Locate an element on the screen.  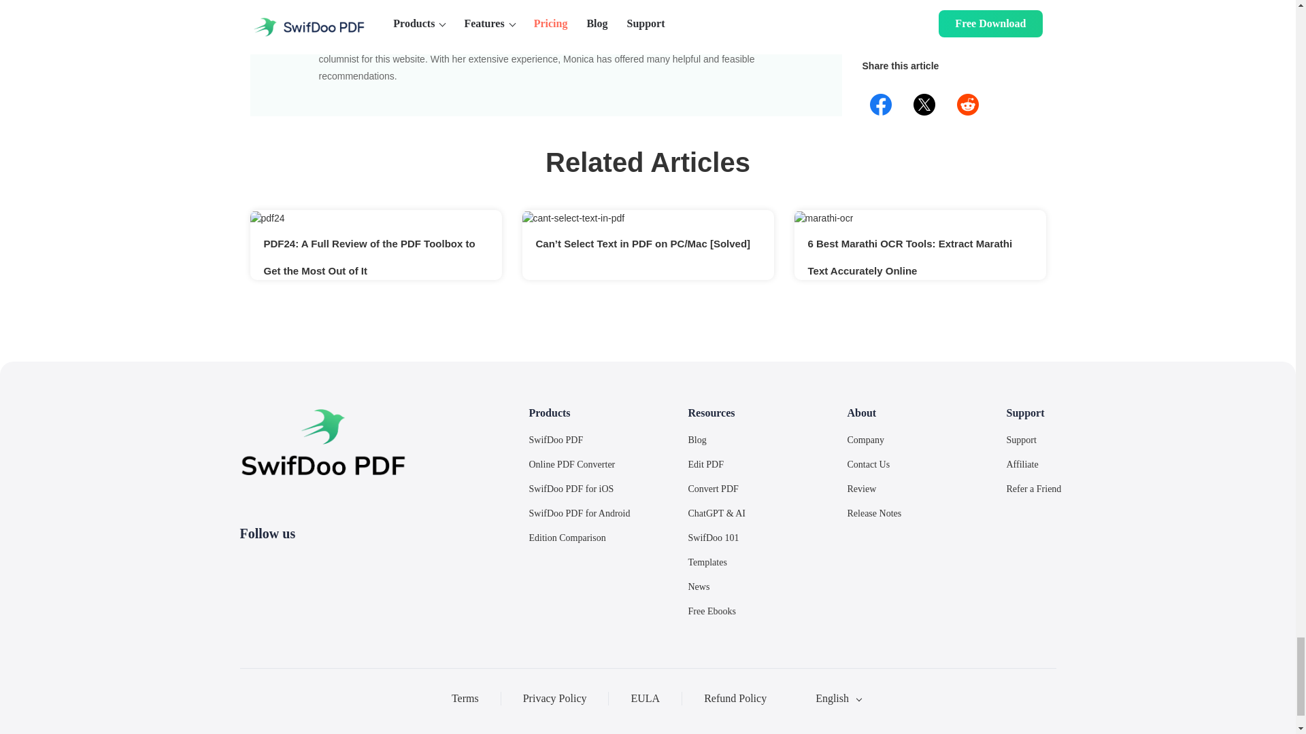
YouTube is located at coordinates (347, 563).